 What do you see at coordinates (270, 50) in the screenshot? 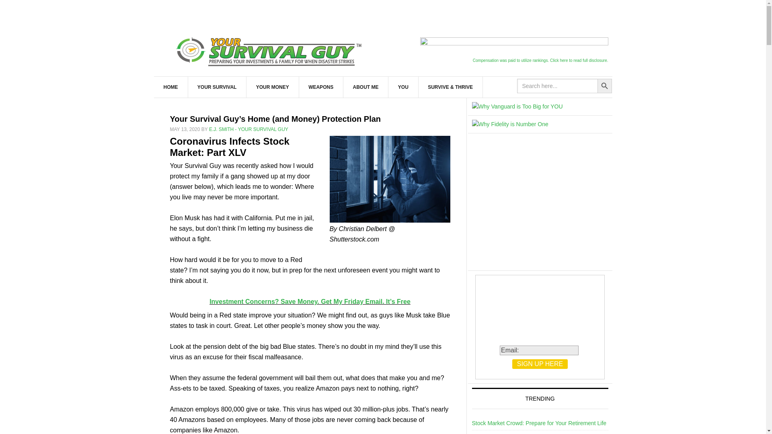
I see `YOUR SURVIVAL GUY` at bounding box center [270, 50].